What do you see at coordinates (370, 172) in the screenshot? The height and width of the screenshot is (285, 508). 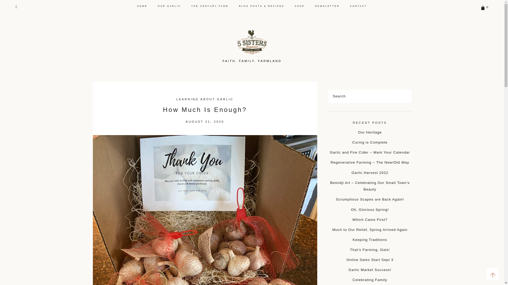 I see `Garlic Harvest 2022` at bounding box center [370, 172].